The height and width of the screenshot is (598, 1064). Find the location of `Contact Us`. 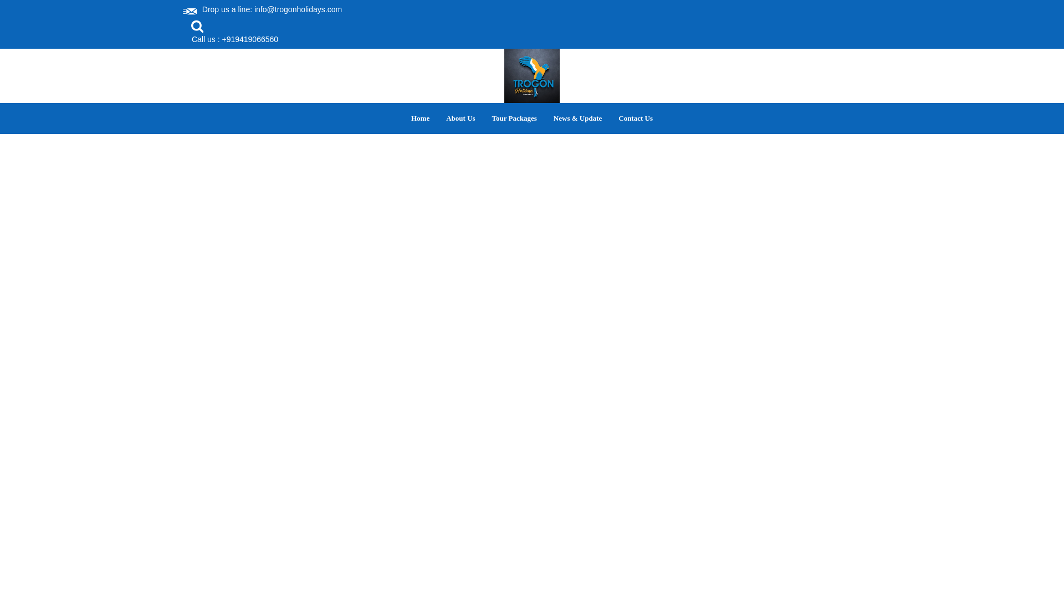

Contact Us is located at coordinates (635, 118).